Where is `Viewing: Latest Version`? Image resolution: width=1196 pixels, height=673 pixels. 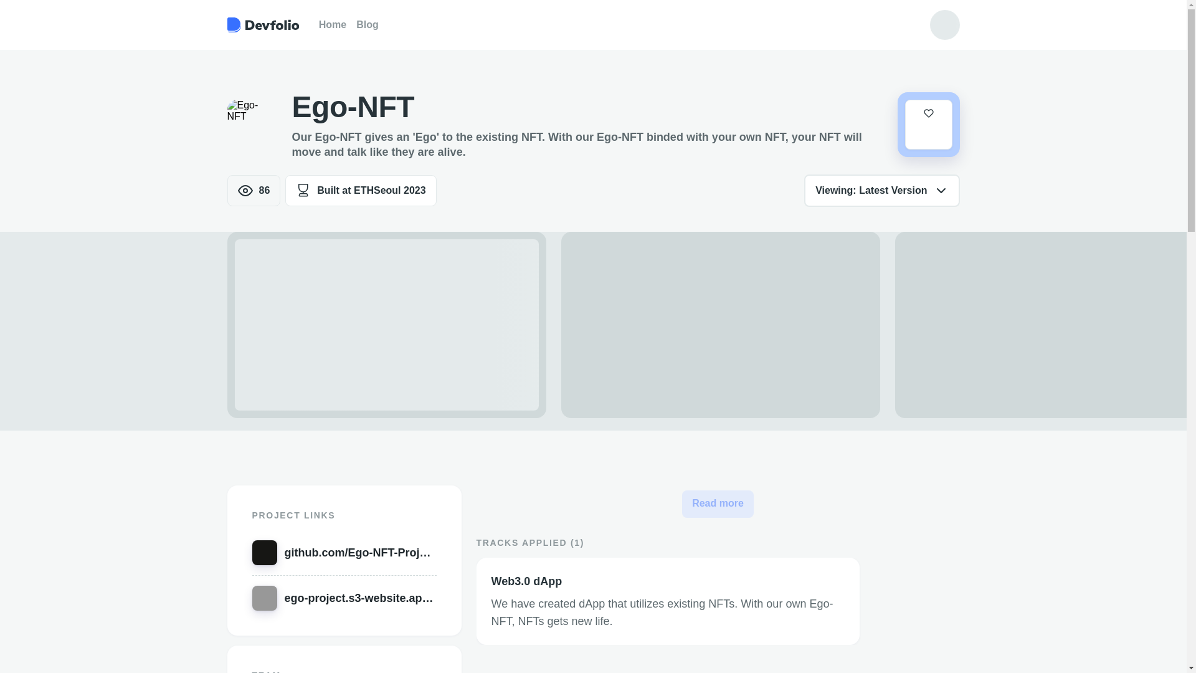
Viewing: Latest Version is located at coordinates (881, 190).